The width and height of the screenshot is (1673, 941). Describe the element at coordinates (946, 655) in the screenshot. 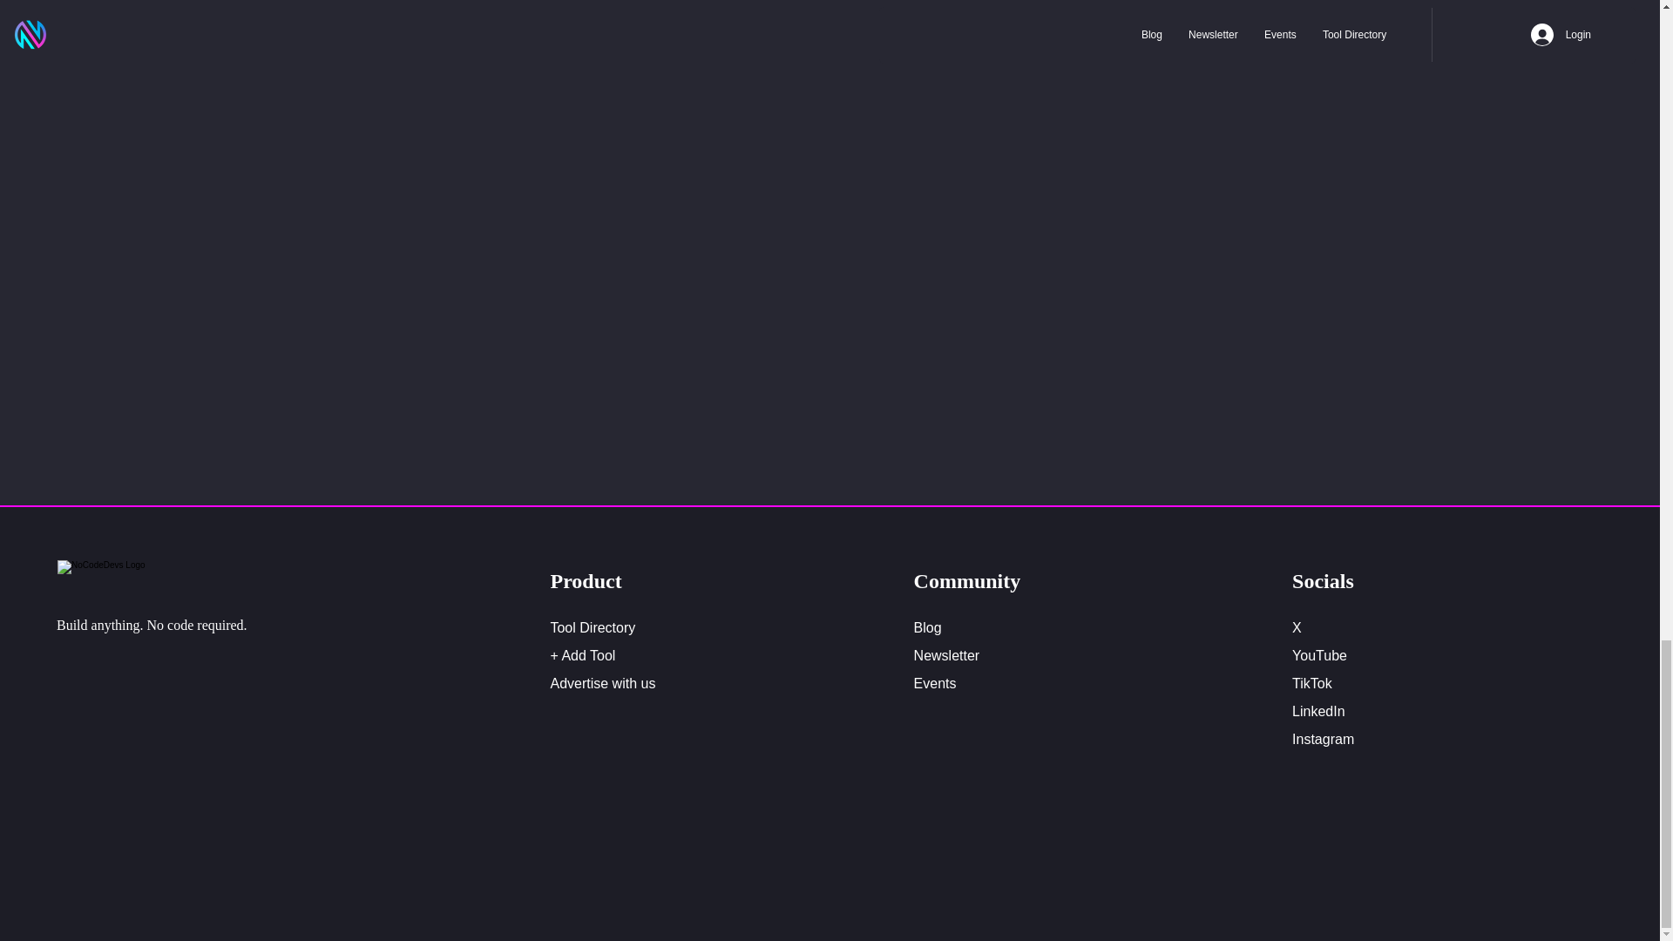

I see `Newsletter` at that location.